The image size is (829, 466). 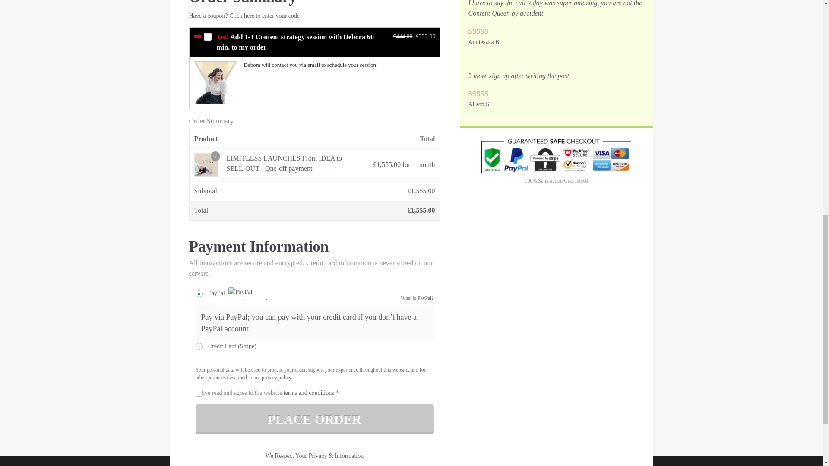 I want to click on privacy policy, so click(x=276, y=378).